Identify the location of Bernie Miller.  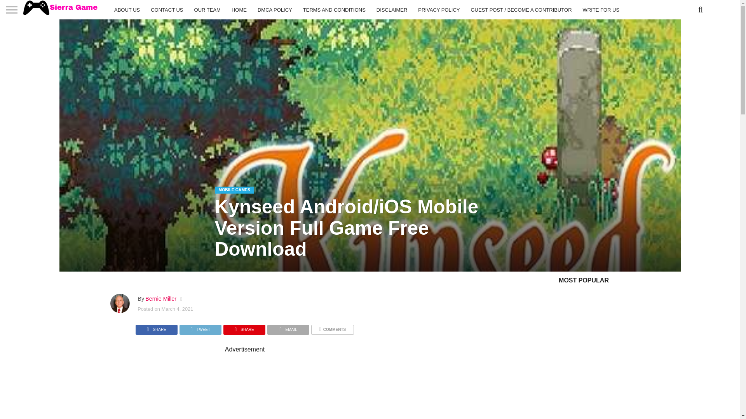
(161, 299).